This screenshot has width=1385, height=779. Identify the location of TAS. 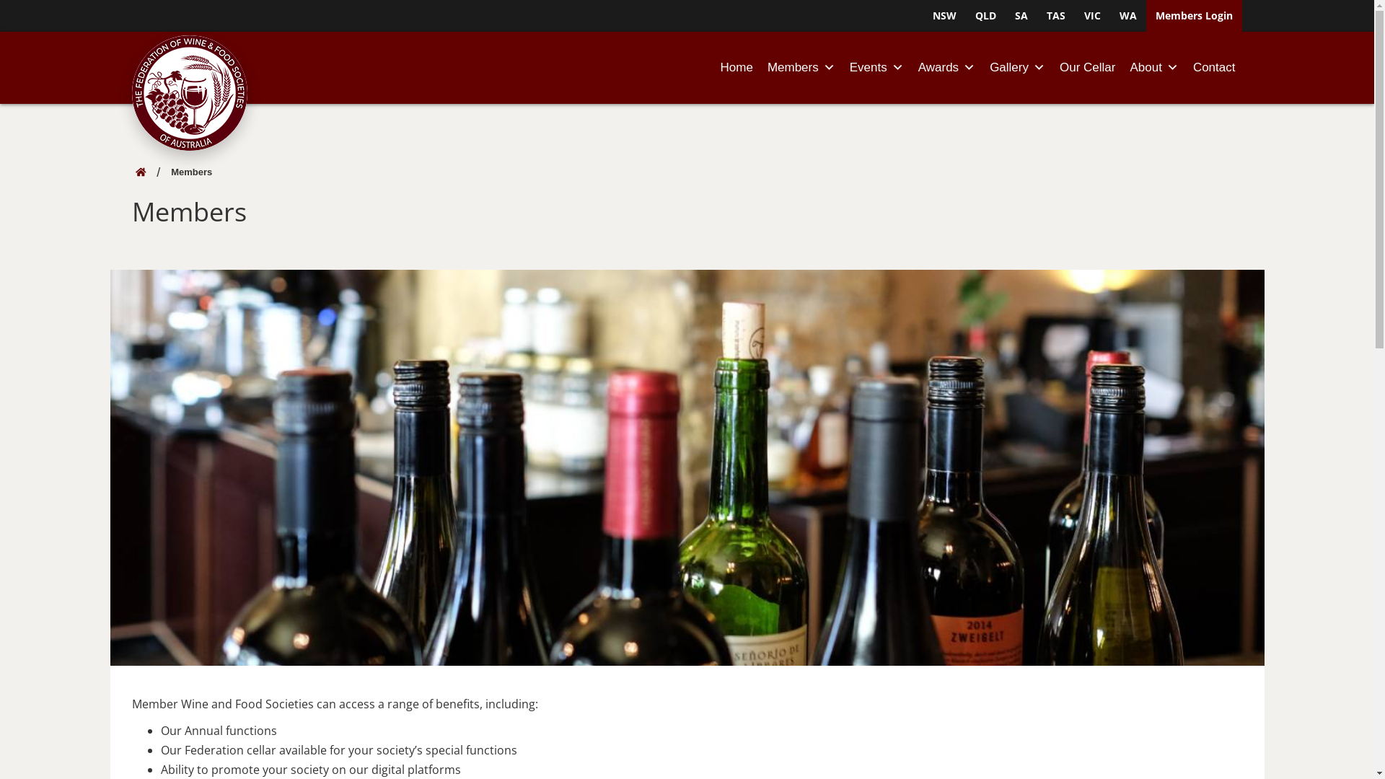
(1056, 16).